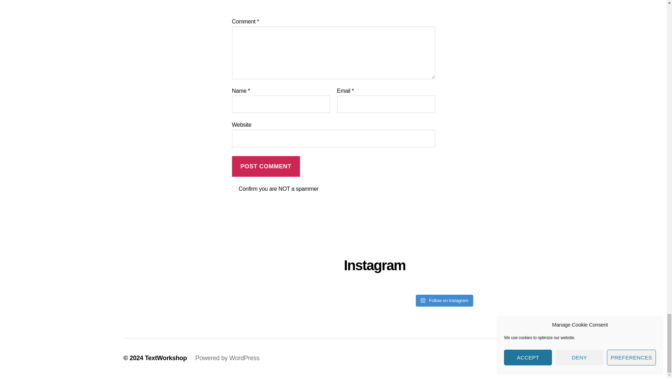 The image size is (672, 378). What do you see at coordinates (234, 189) in the screenshot?
I see `on` at bounding box center [234, 189].